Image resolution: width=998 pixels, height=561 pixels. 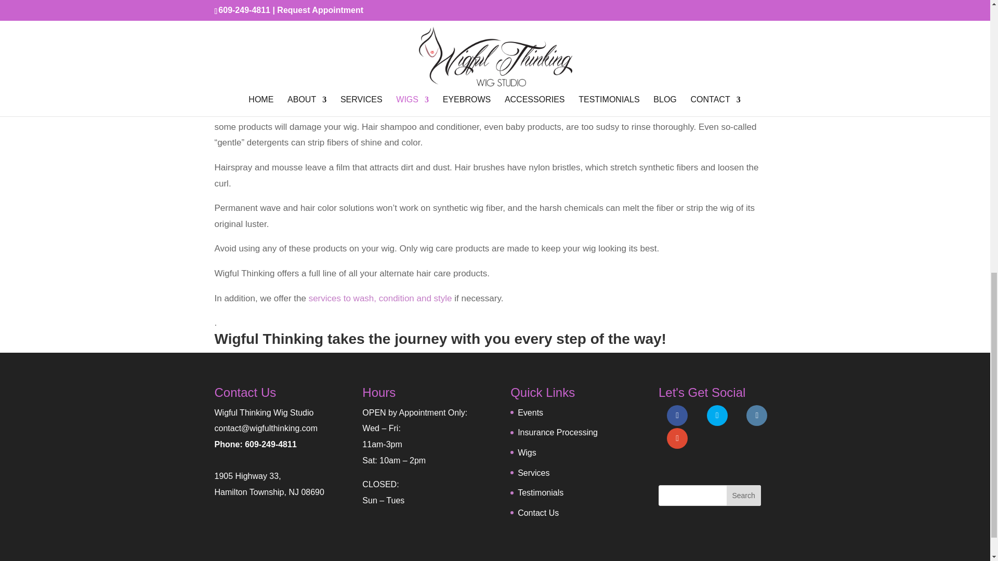 I want to click on 1905 Highway 33,, so click(x=247, y=476).